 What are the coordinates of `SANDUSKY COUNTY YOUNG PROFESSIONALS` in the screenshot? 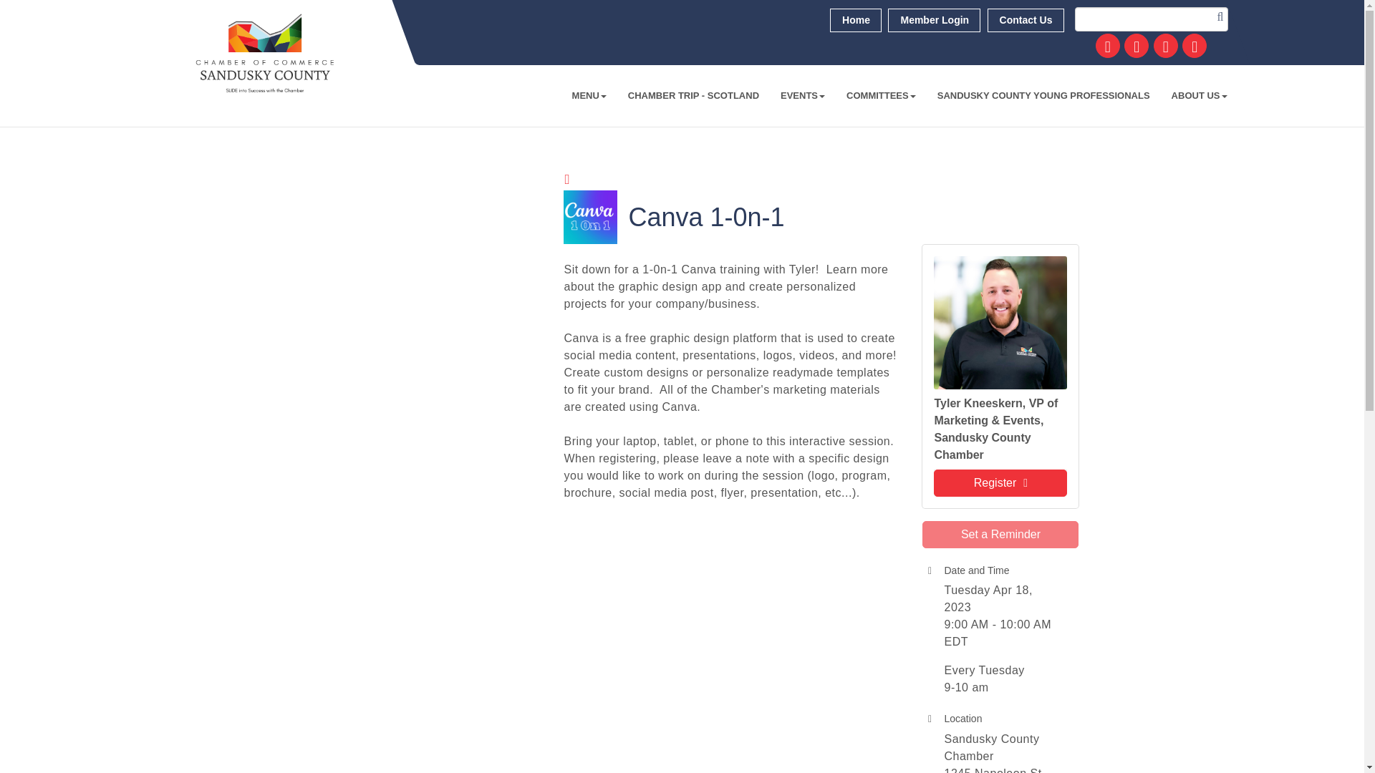 It's located at (1043, 96).